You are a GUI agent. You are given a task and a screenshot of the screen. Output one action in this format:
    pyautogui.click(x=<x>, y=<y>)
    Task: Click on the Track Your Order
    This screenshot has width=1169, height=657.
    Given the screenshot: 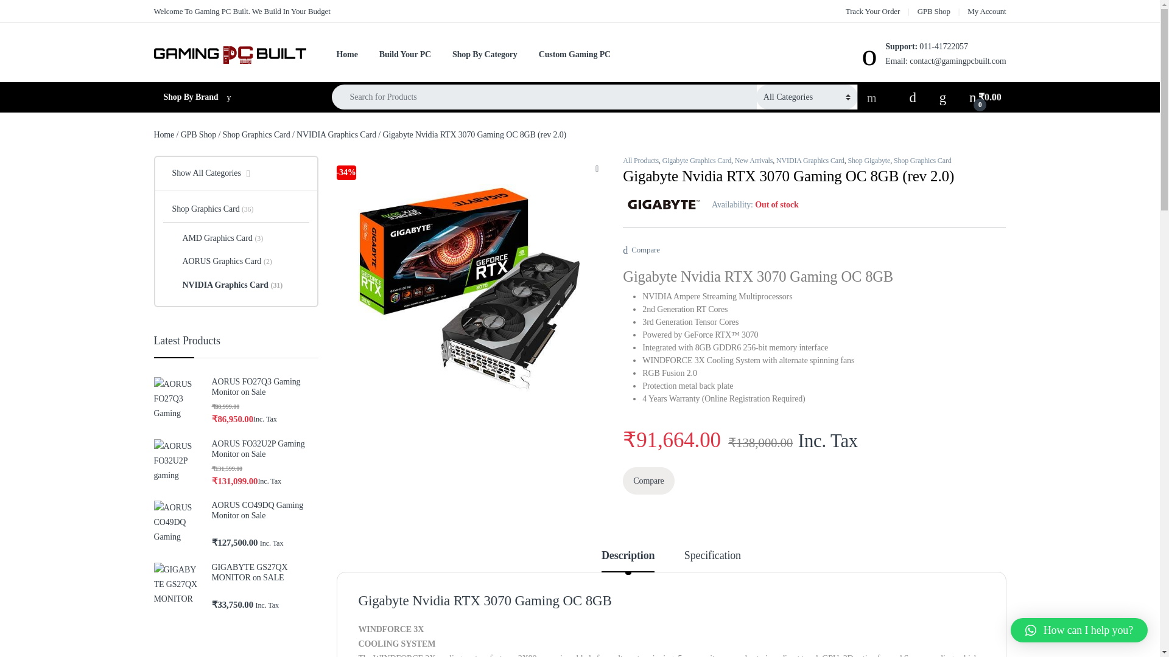 What is the action you would take?
    pyautogui.click(x=872, y=11)
    